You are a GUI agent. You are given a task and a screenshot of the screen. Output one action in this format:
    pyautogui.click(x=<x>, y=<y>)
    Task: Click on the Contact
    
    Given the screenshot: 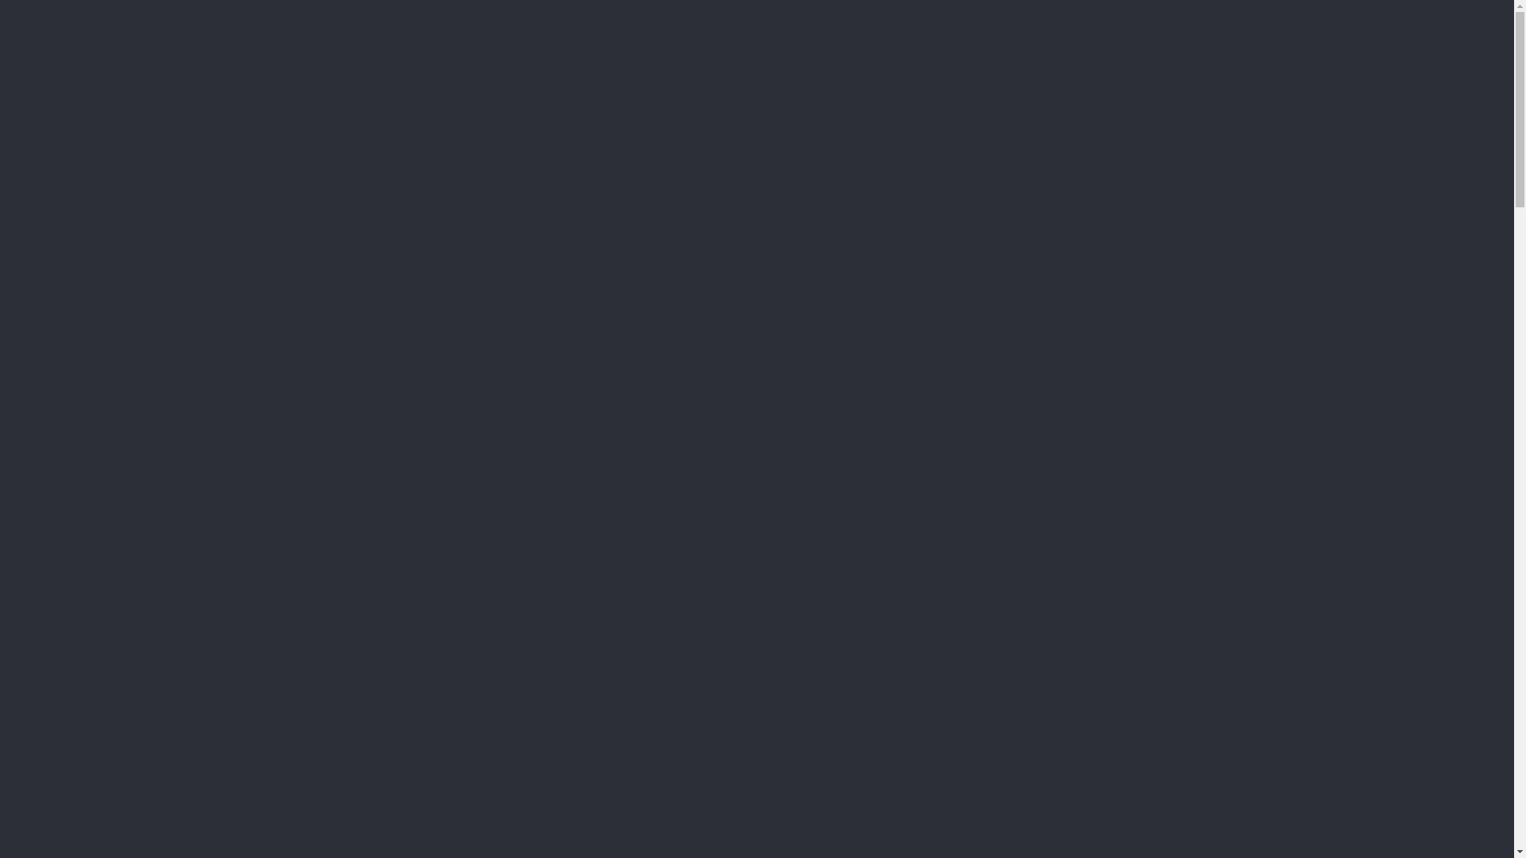 What is the action you would take?
    pyautogui.click(x=1084, y=62)
    